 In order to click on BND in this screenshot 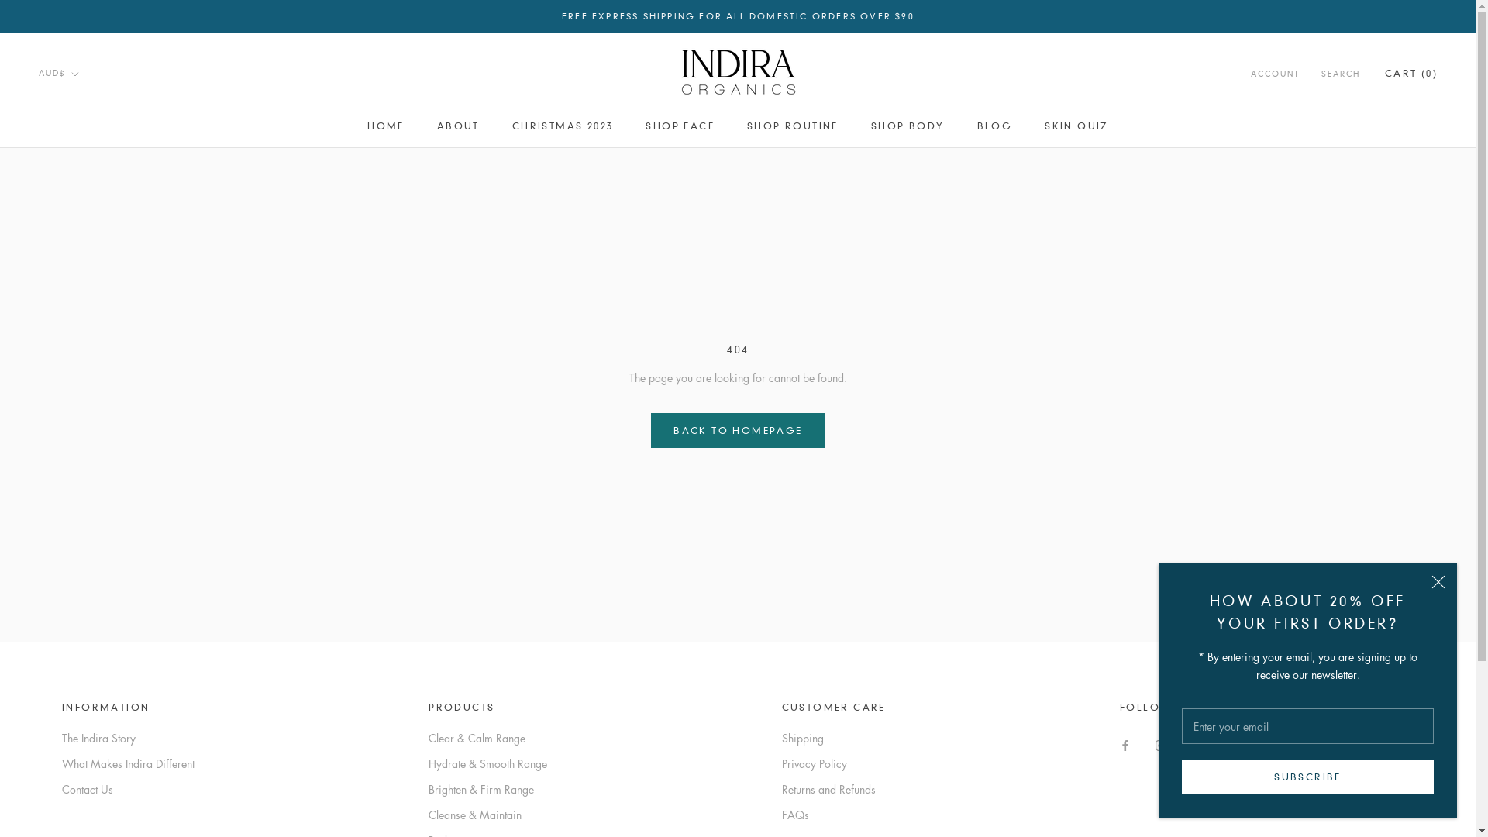, I will do `click(88, 374)`.